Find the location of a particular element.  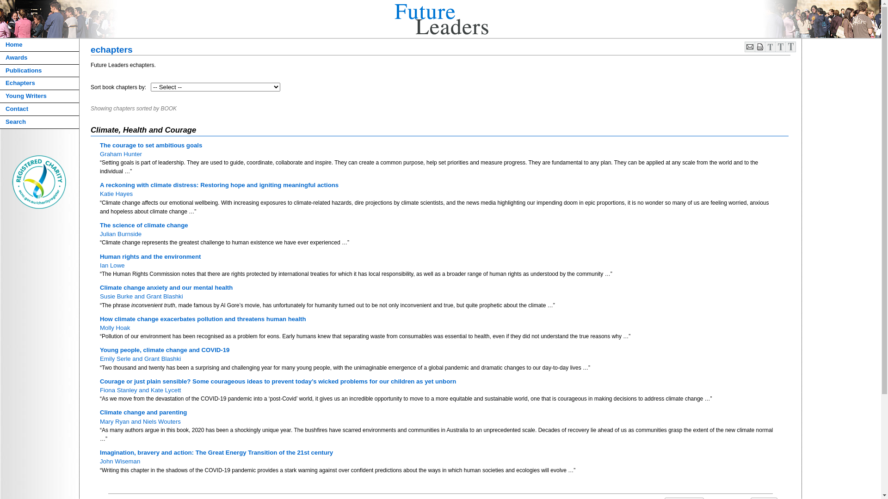

Printer friendly format is located at coordinates (760, 50).